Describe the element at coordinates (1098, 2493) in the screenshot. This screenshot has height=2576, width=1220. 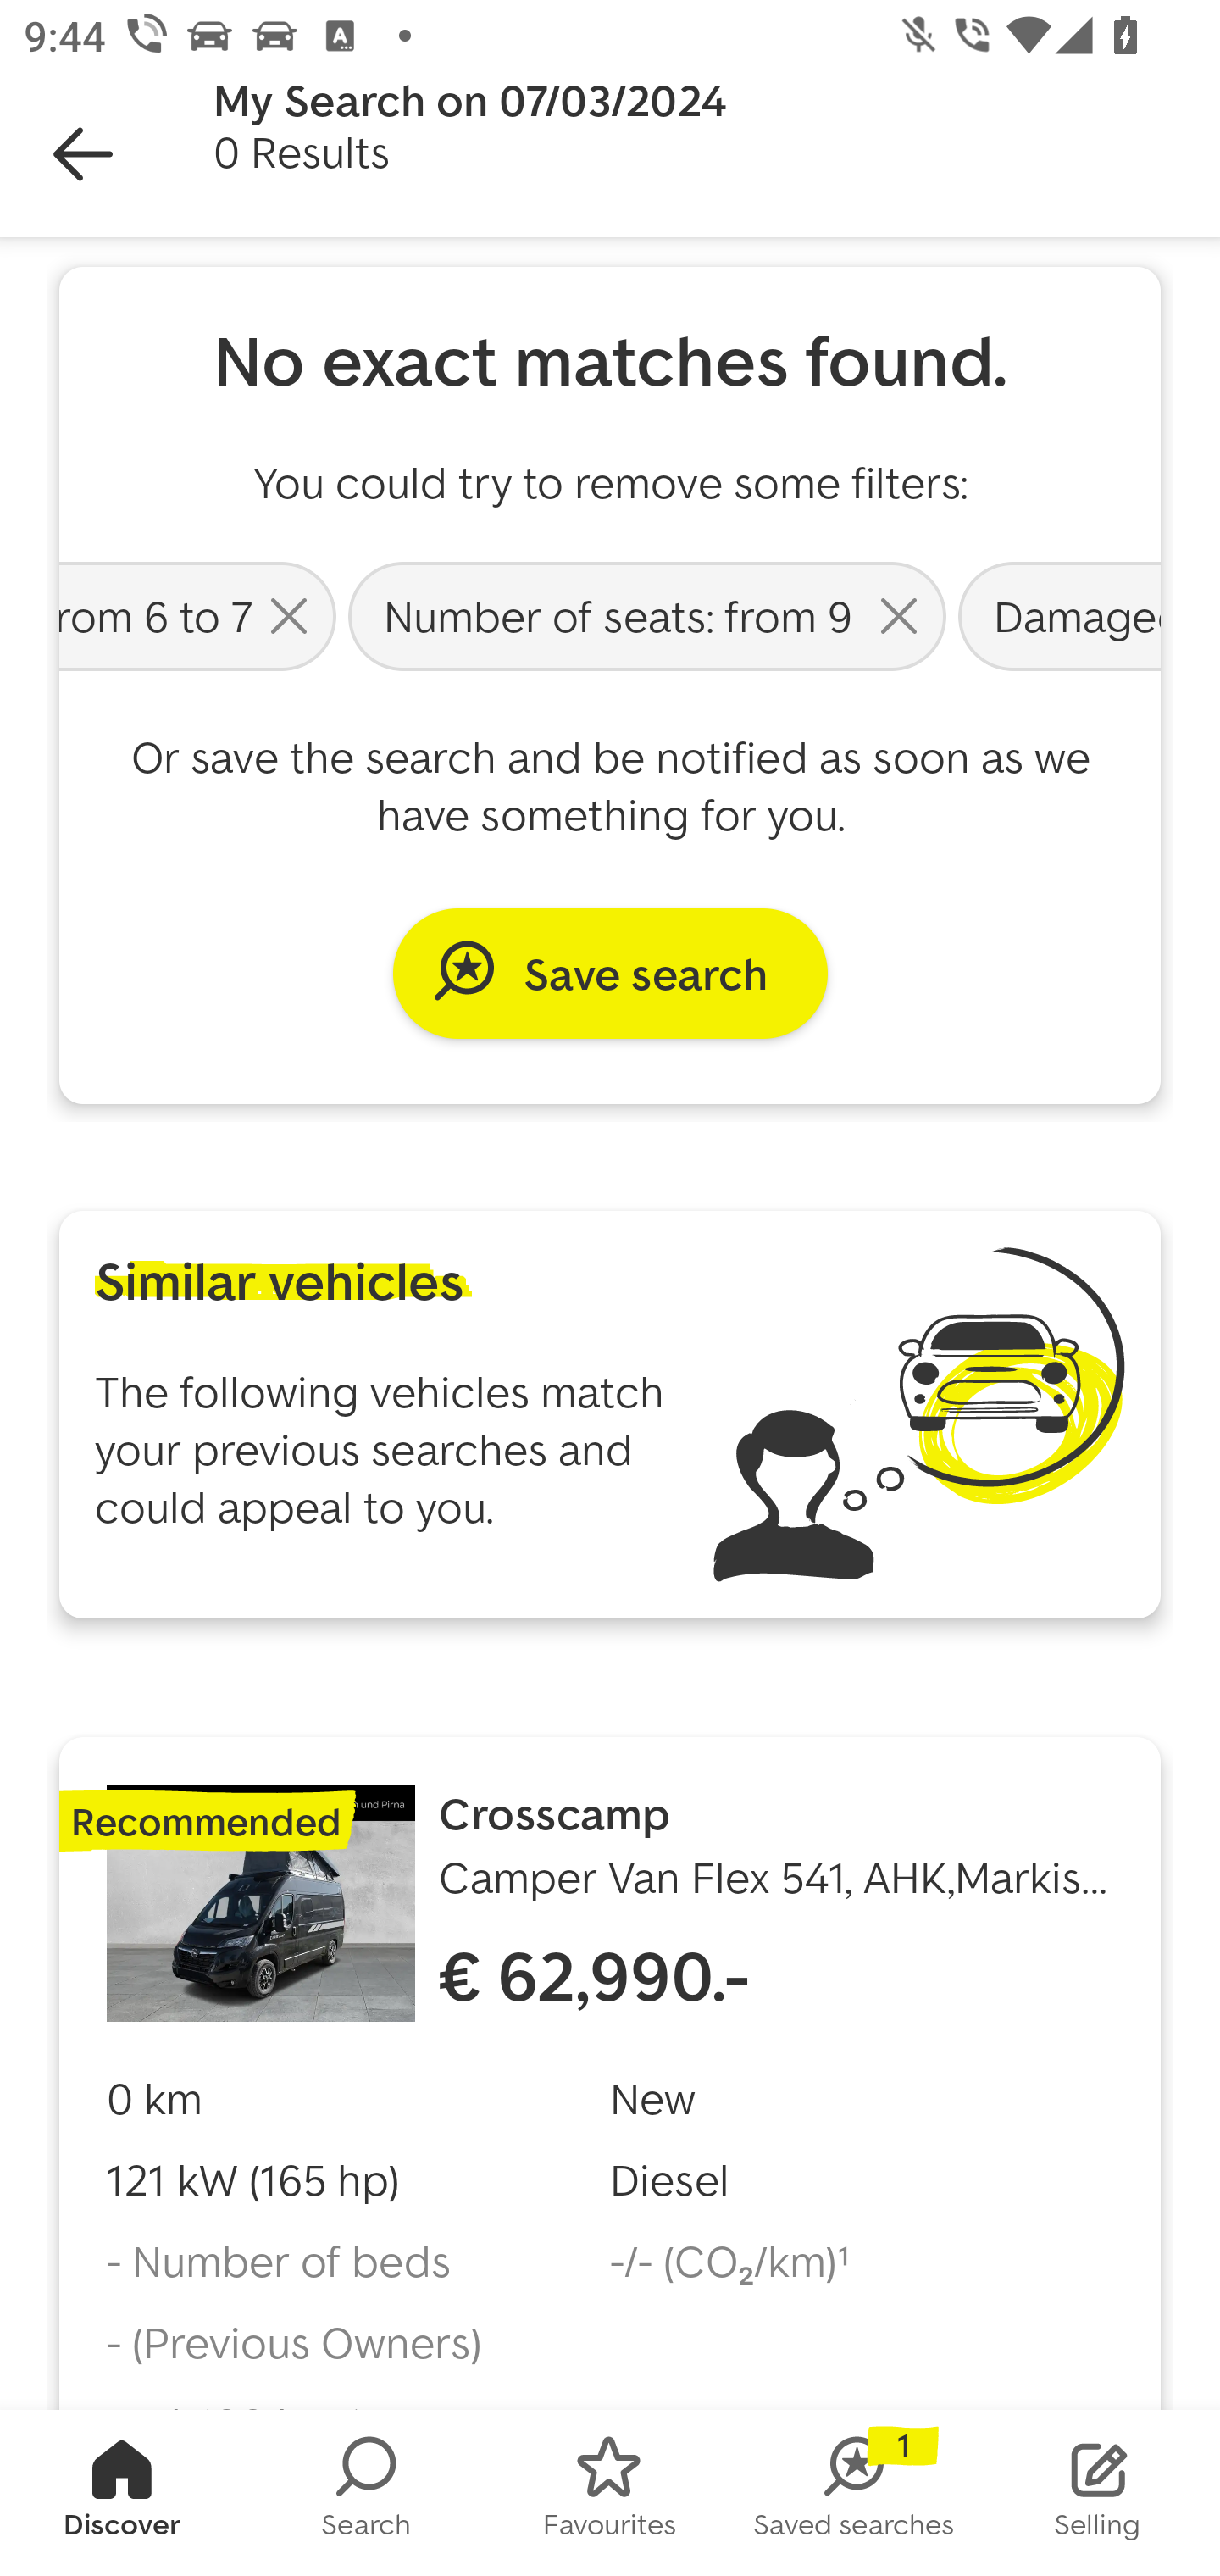
I see `STOCK_LIST Selling` at that location.